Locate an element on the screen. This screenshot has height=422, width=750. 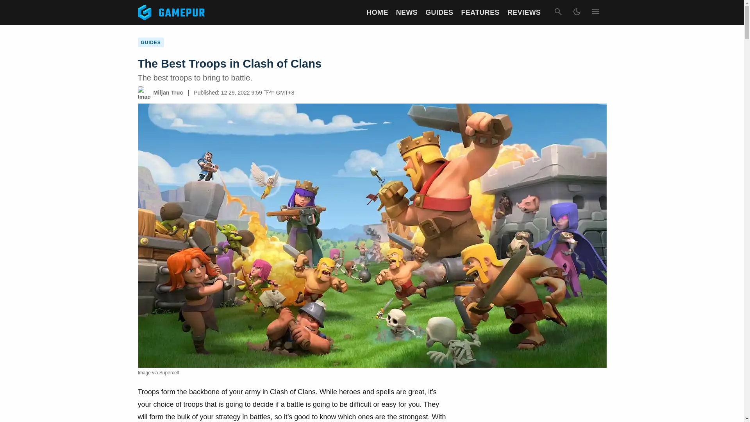
REVIEWS is located at coordinates (524, 13).